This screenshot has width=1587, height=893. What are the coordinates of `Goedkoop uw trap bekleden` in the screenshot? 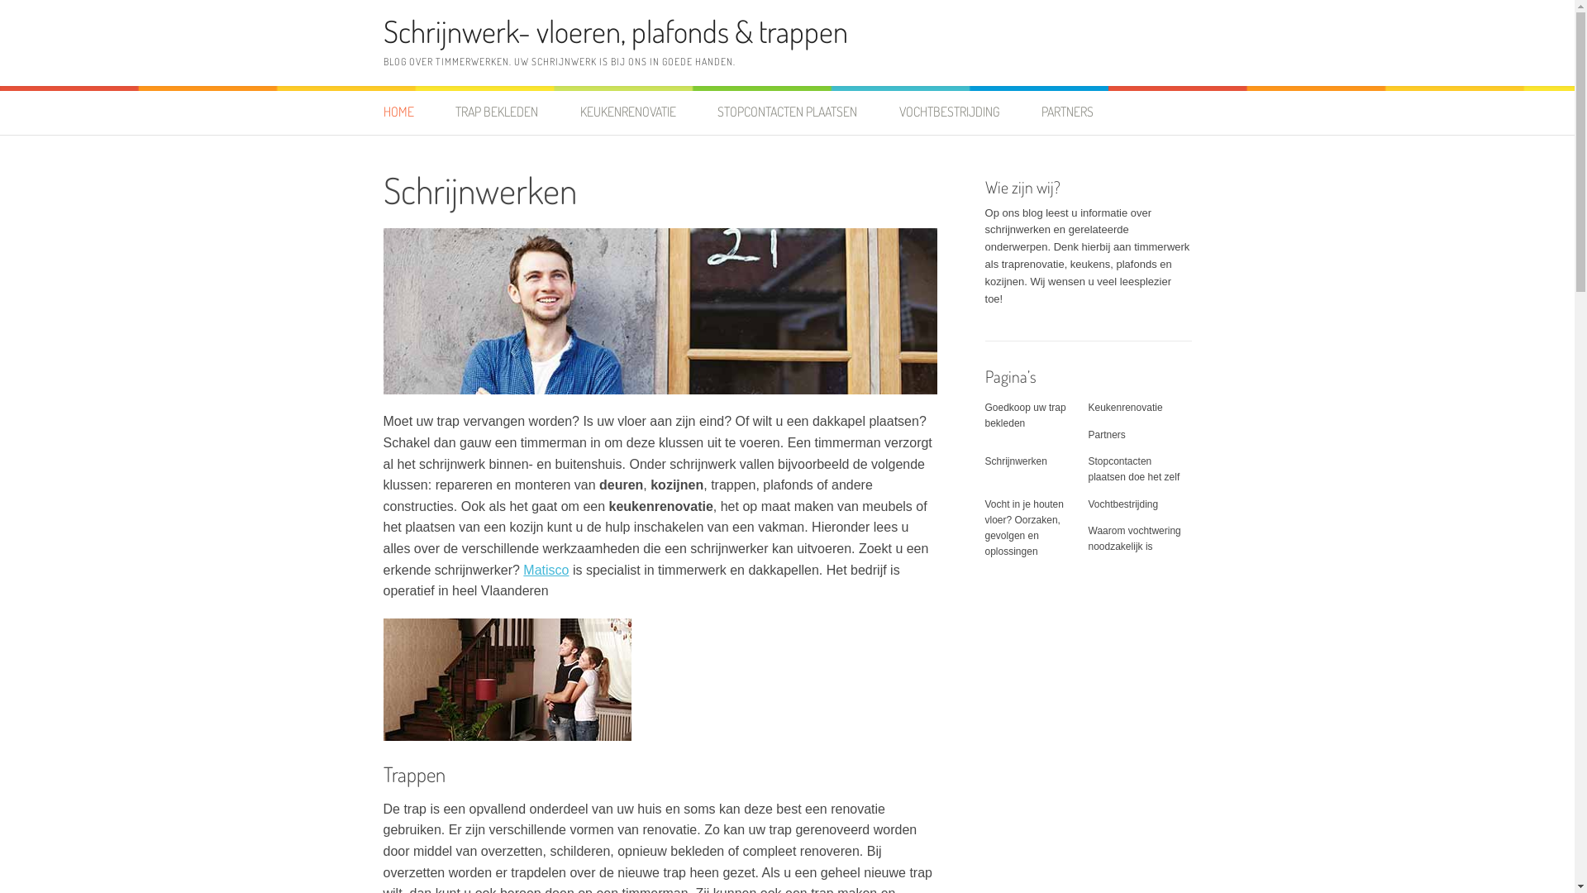 It's located at (1026, 415).